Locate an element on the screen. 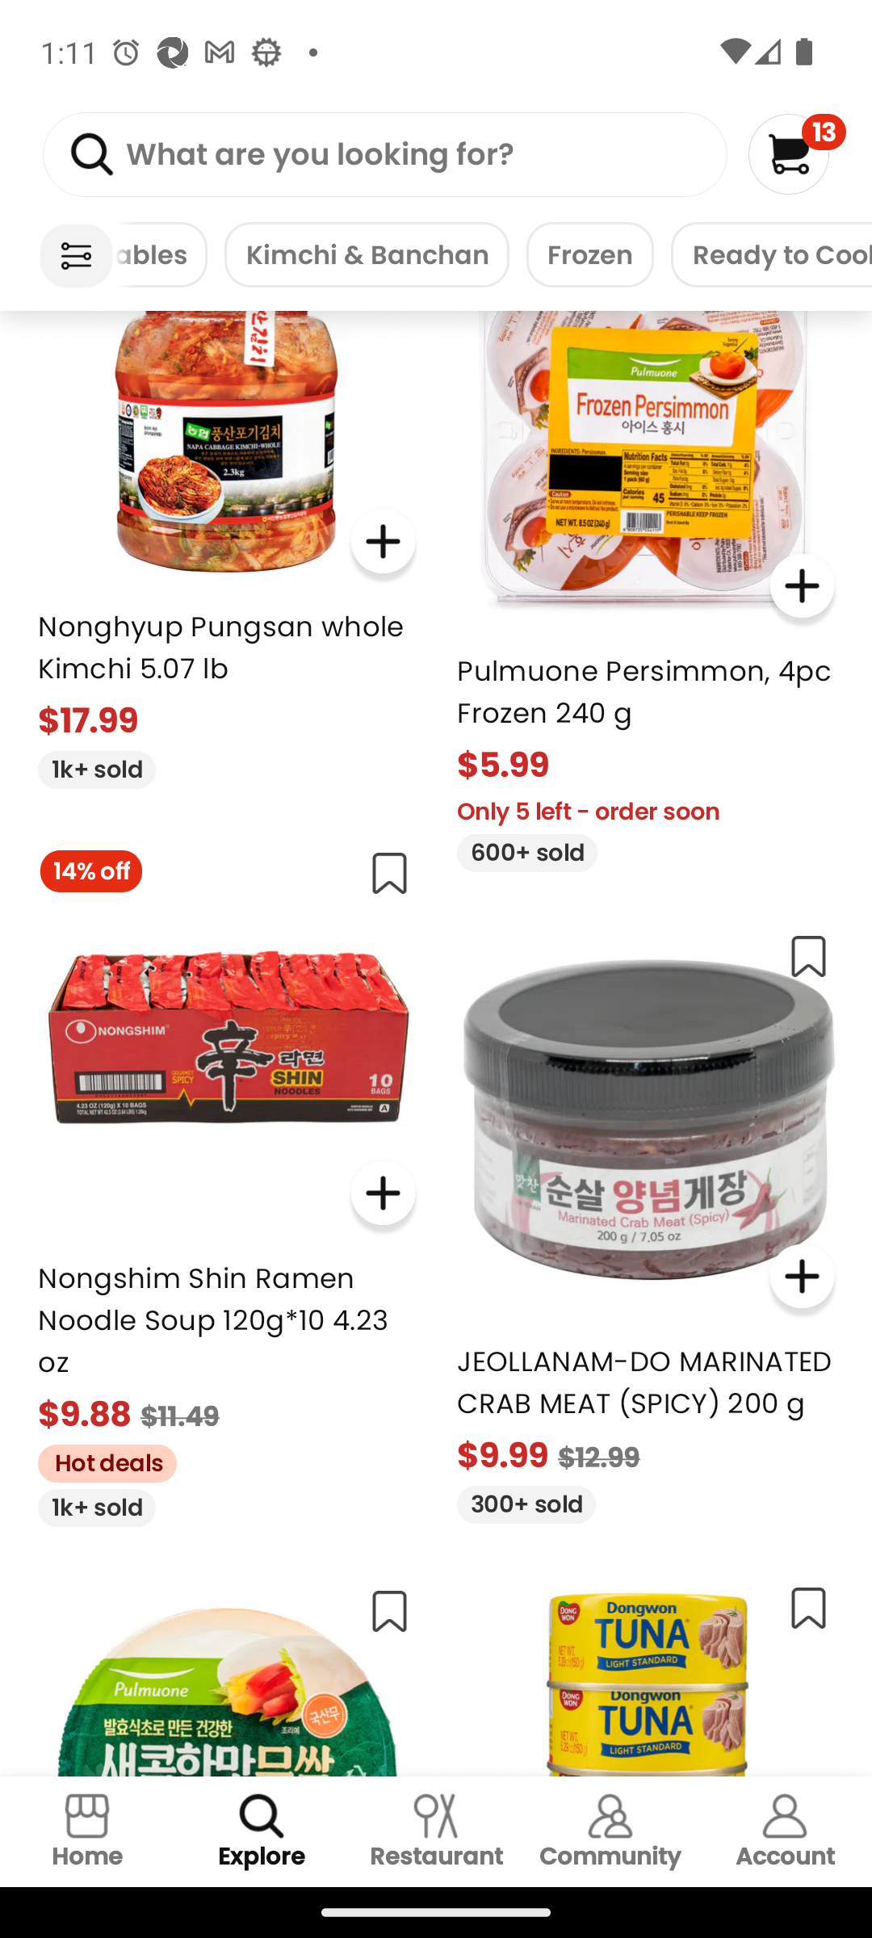 Image resolution: width=872 pixels, height=1938 pixels. Account is located at coordinates (785, 1831).